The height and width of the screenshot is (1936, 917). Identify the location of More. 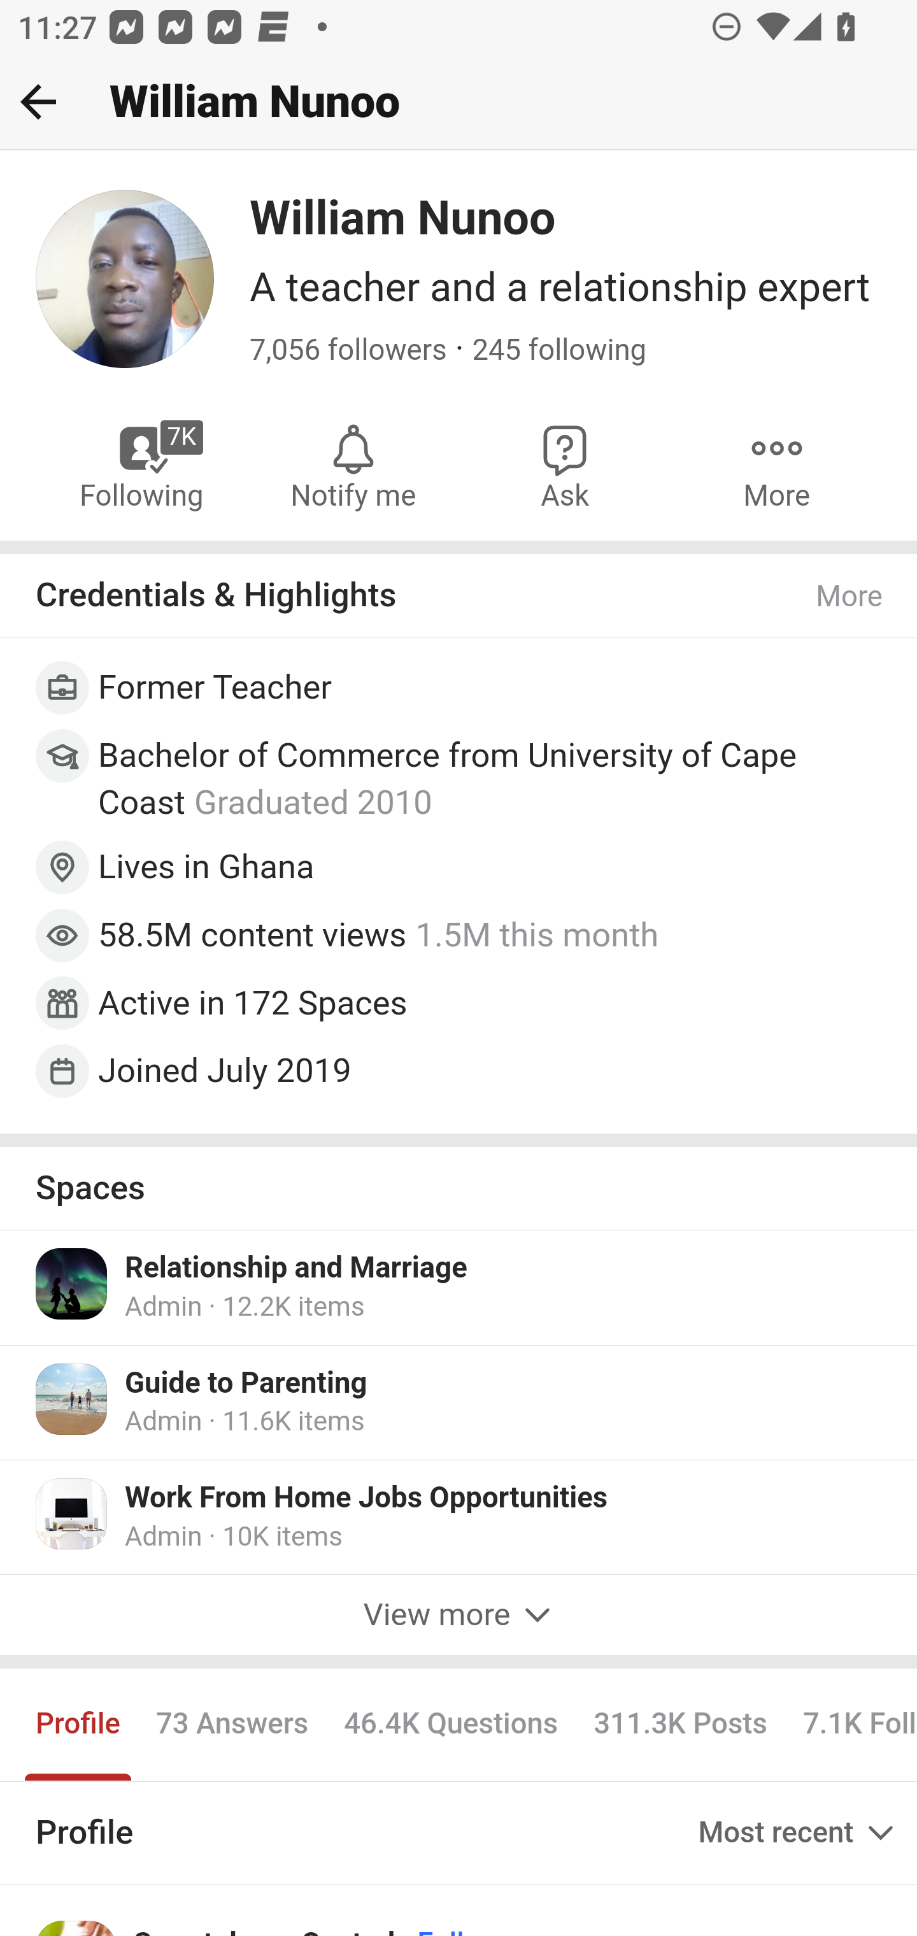
(776, 464).